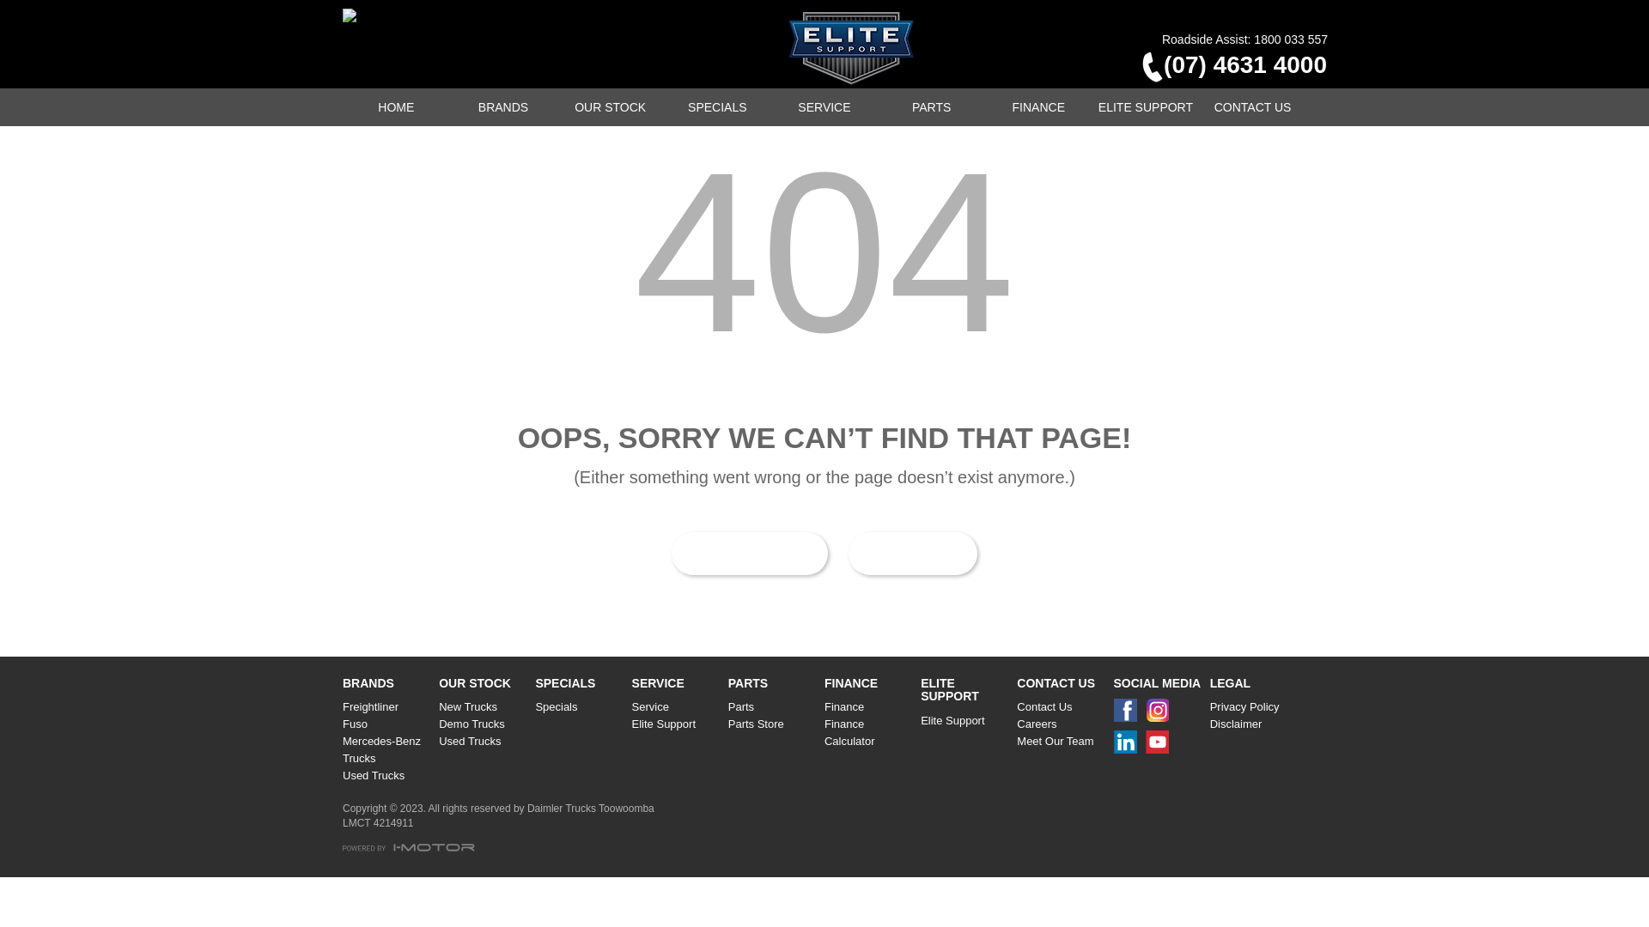 The height and width of the screenshot is (927, 1649). What do you see at coordinates (387, 724) in the screenshot?
I see `Fuso` at bounding box center [387, 724].